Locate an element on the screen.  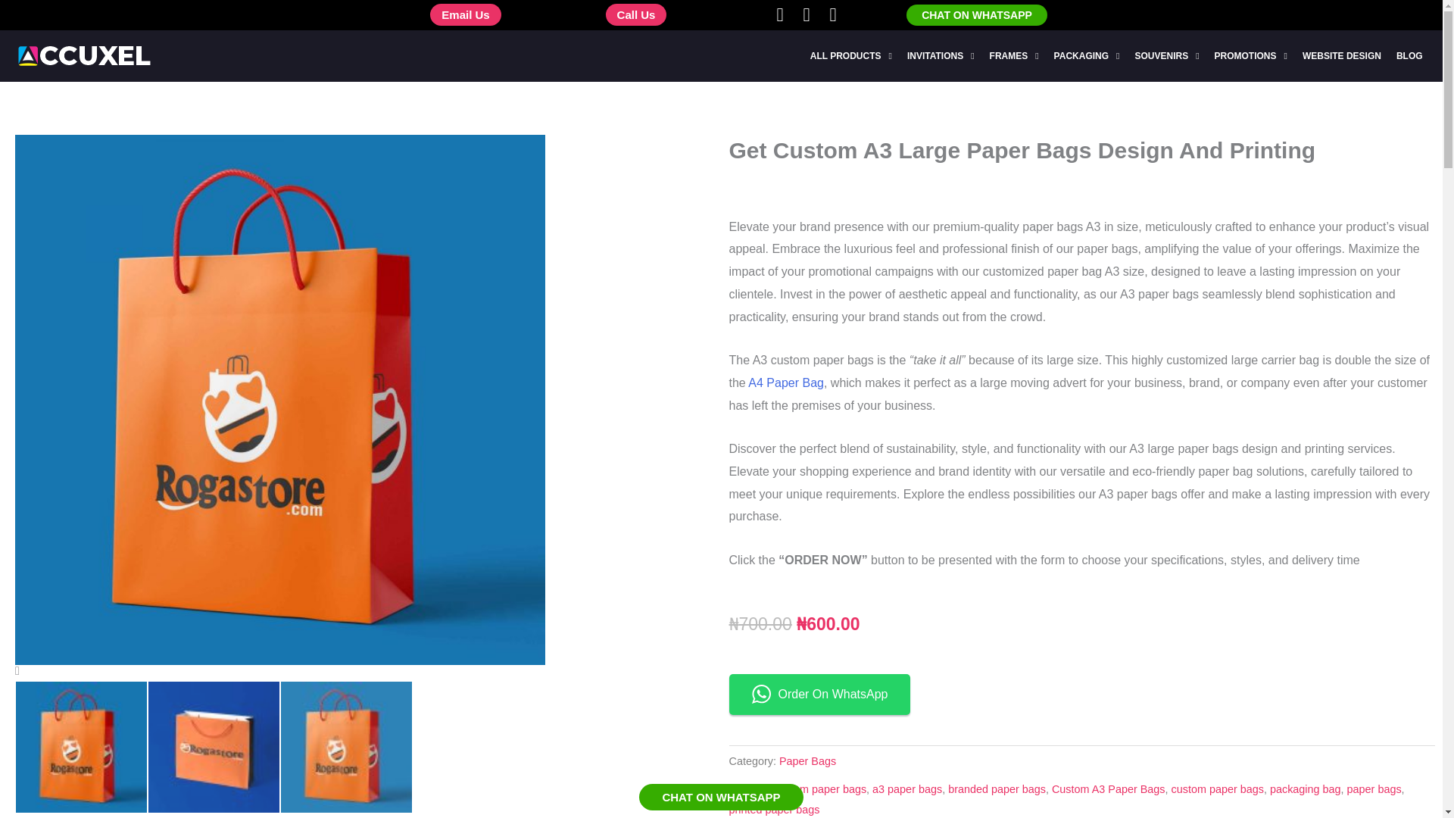
INVITATIONS is located at coordinates (941, 56).